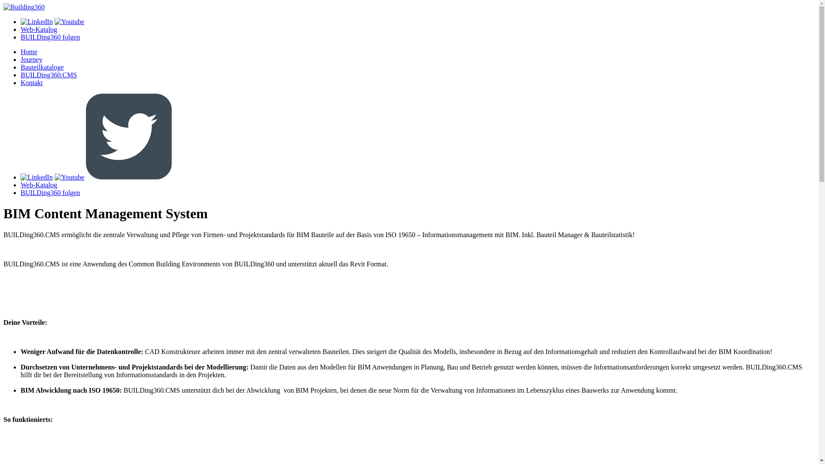 The image size is (825, 464). Describe the element at coordinates (29, 52) in the screenshot. I see `Home` at that location.